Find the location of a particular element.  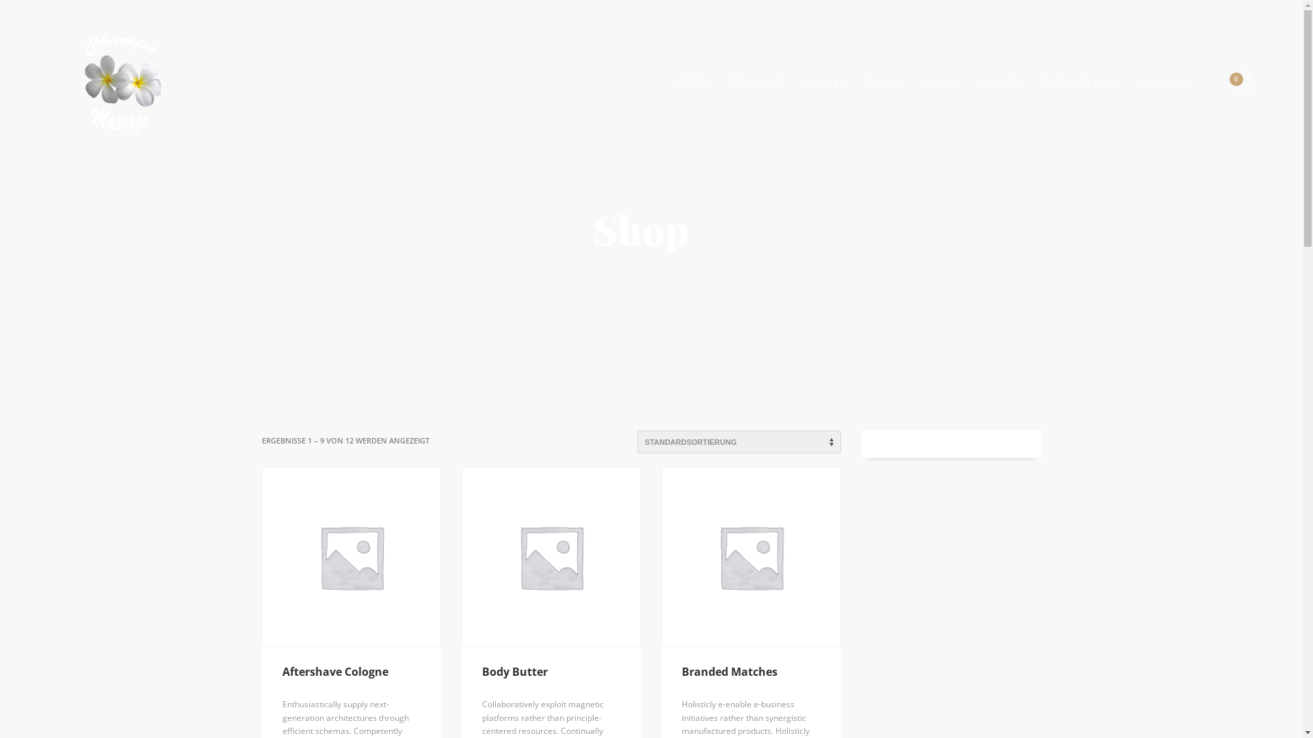

Anfahrt is located at coordinates (940, 82).